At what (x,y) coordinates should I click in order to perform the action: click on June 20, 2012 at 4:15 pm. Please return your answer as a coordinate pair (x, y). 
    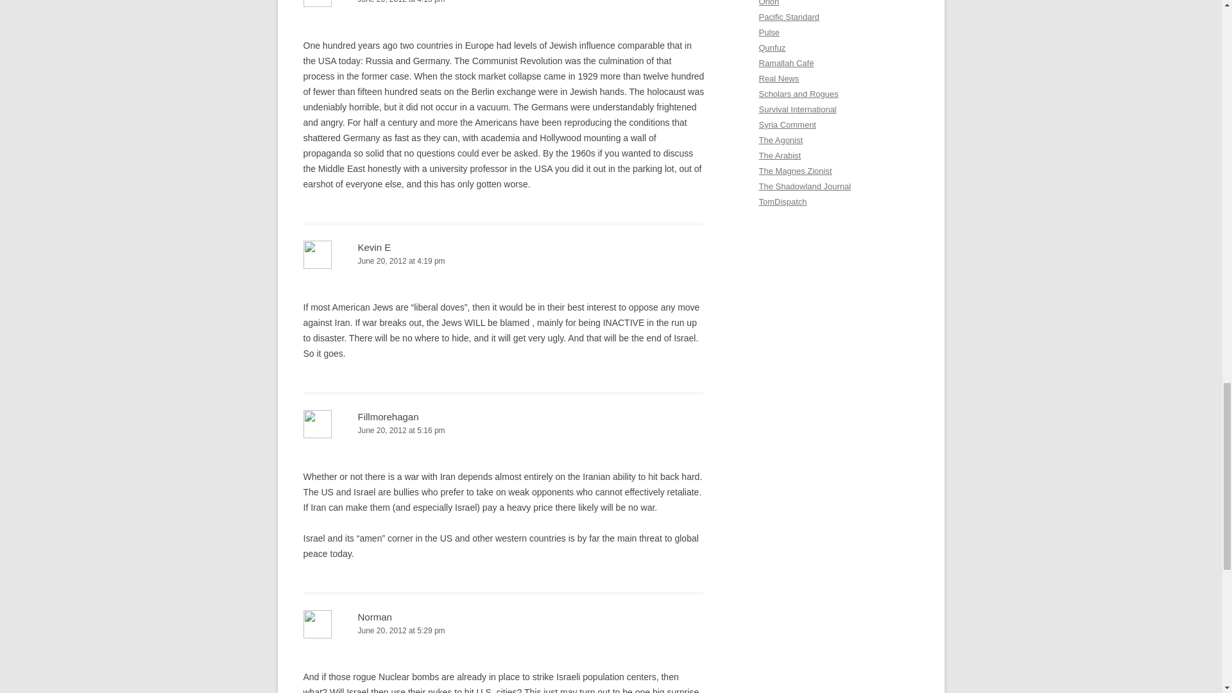
    Looking at the image, I should click on (503, 3).